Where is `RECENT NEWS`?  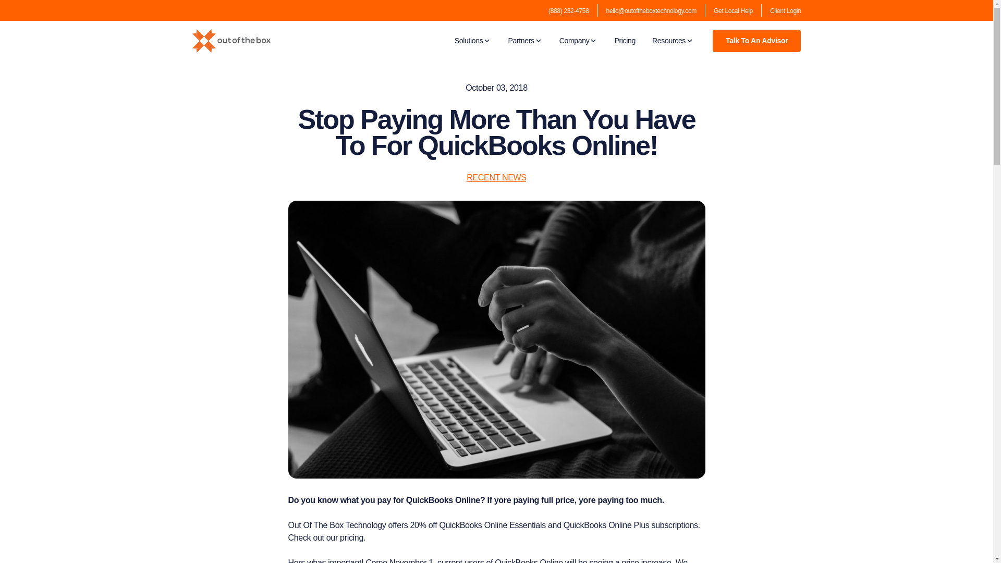 RECENT NEWS is located at coordinates (496, 177).